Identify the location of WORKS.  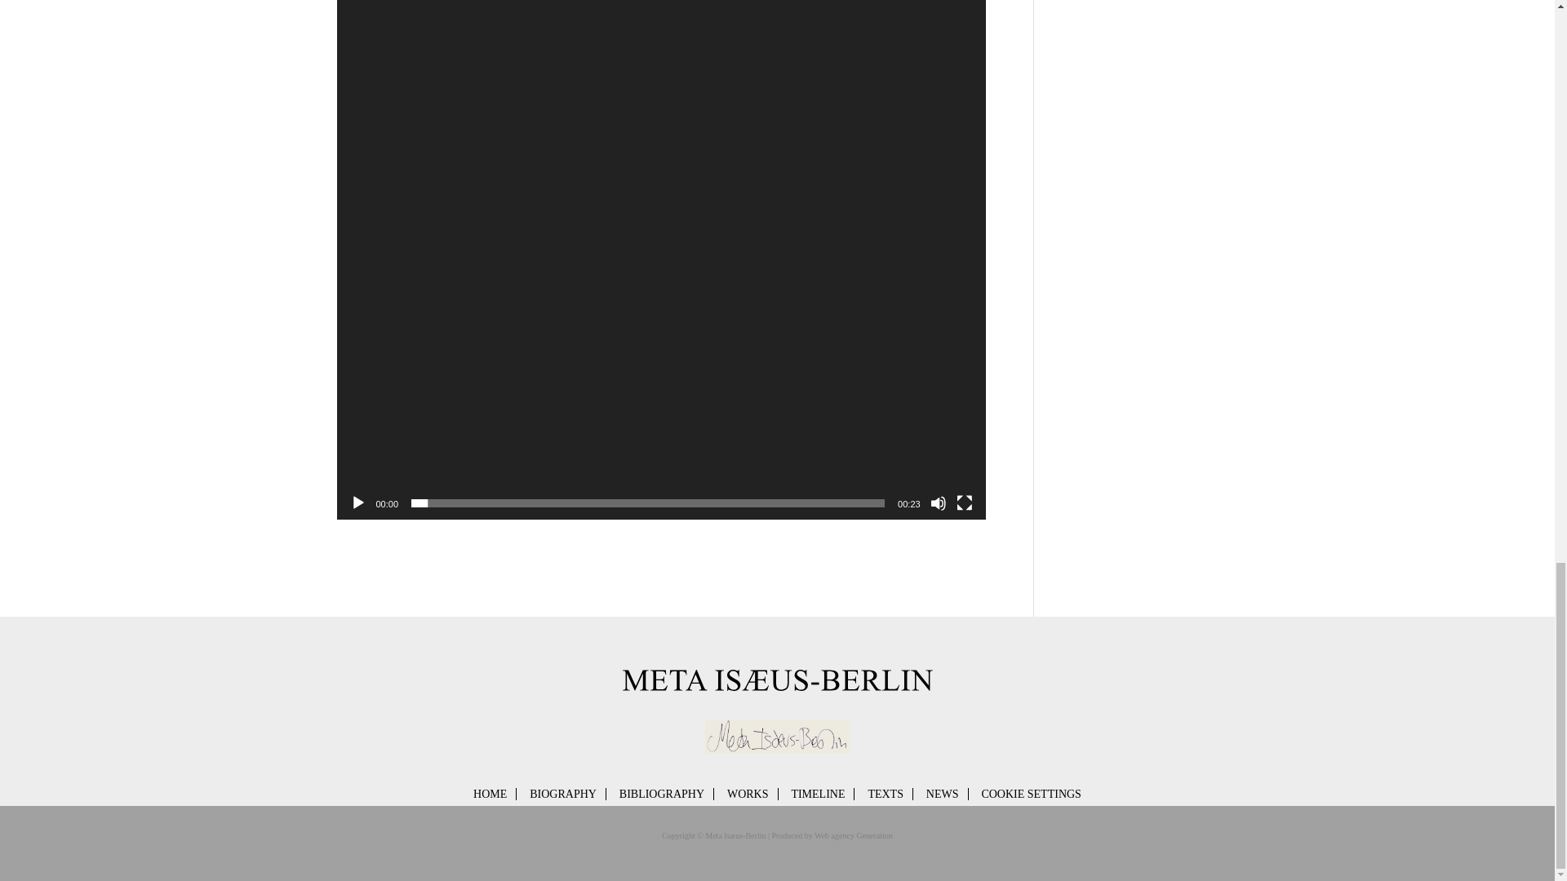
(748, 794).